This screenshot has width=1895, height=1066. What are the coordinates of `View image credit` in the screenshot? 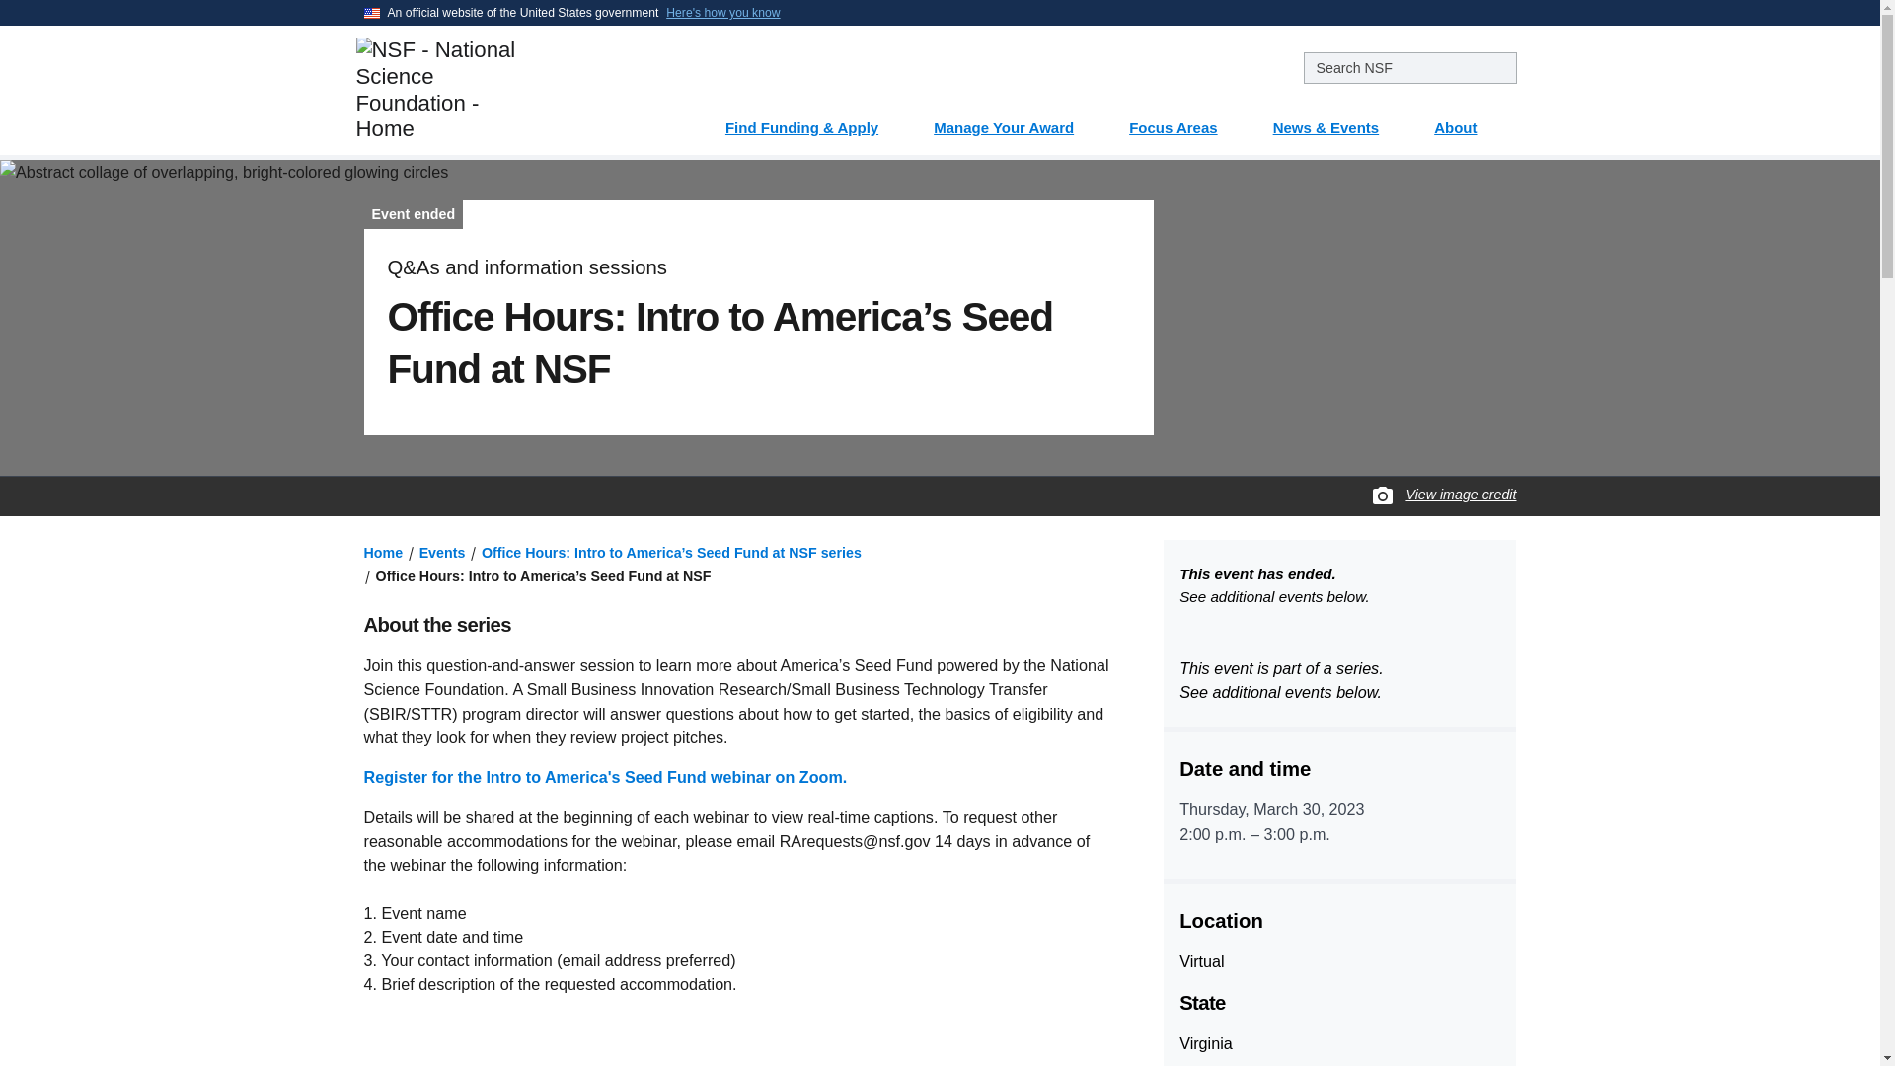 It's located at (1461, 495).